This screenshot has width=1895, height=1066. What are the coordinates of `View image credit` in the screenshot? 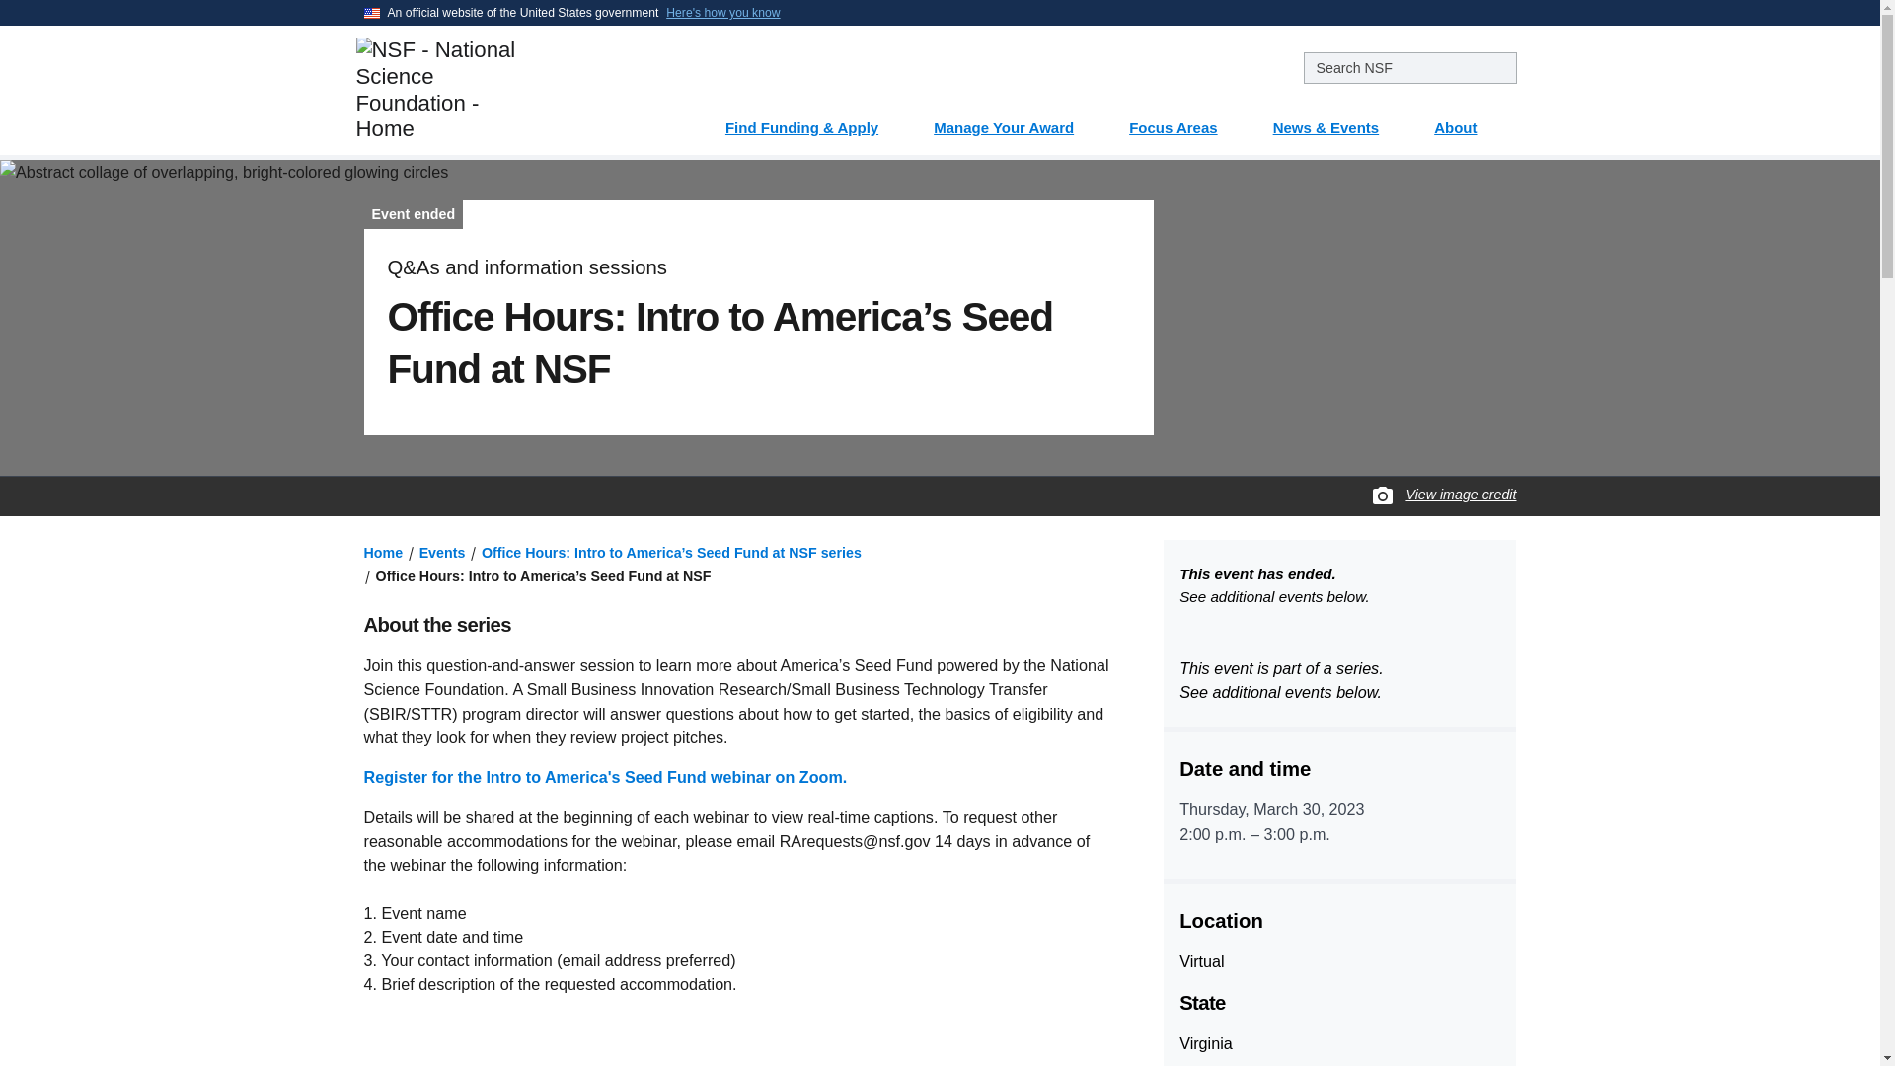 It's located at (1461, 495).